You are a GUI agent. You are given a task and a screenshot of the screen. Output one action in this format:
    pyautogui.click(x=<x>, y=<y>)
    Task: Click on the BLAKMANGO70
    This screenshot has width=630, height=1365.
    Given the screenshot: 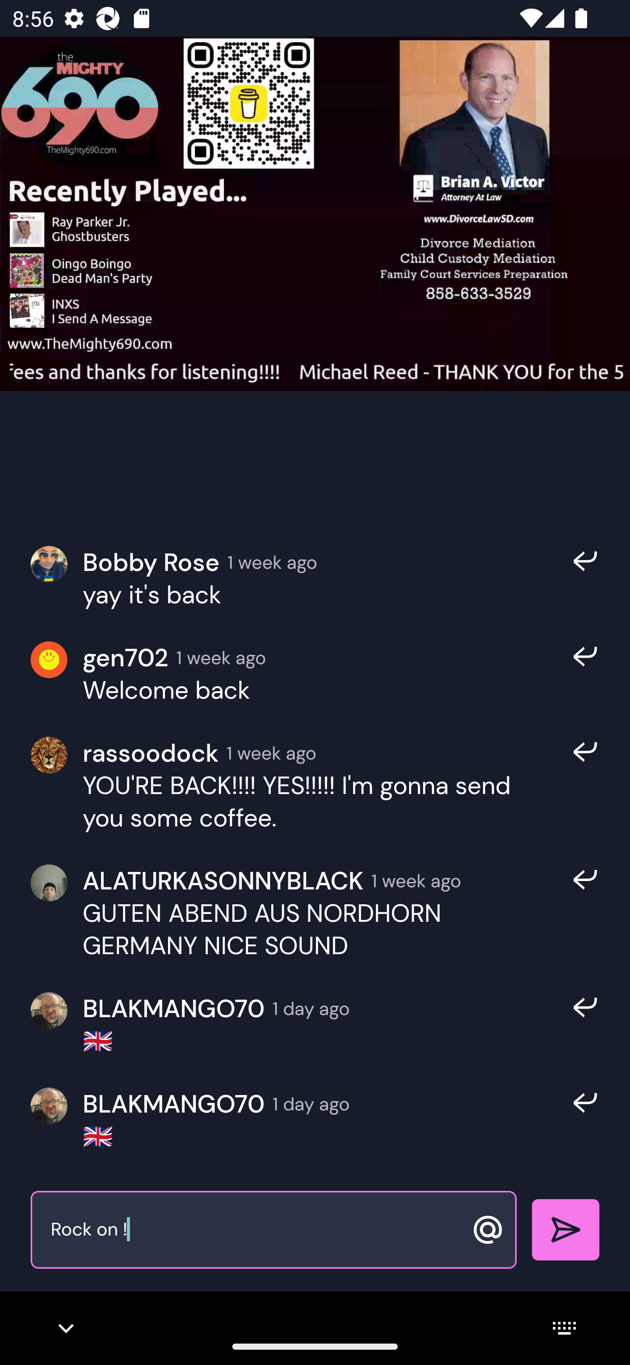 What is the action you would take?
    pyautogui.click(x=173, y=1104)
    